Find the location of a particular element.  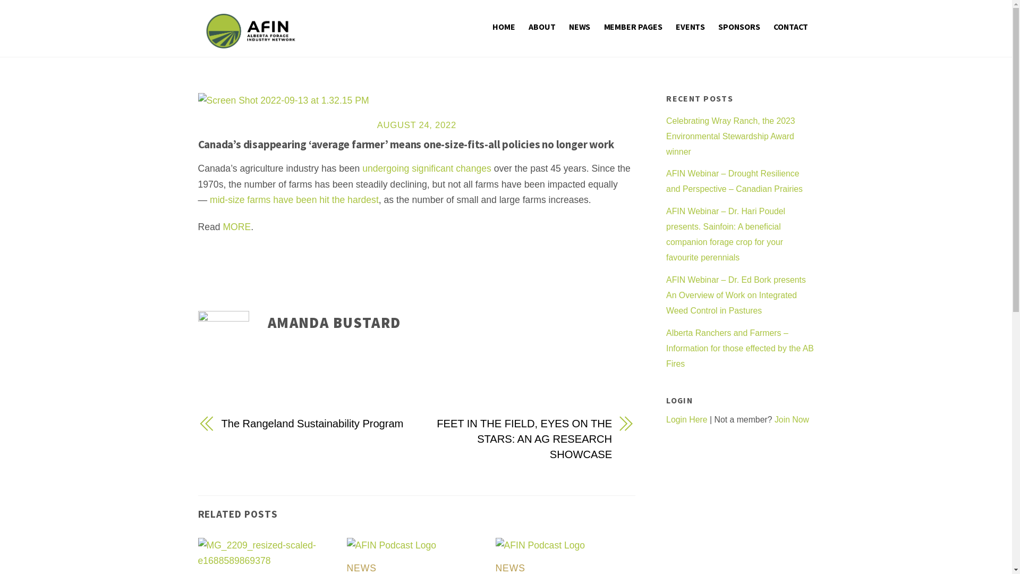

mid-size farms have been hit the hardest is located at coordinates (294, 200).